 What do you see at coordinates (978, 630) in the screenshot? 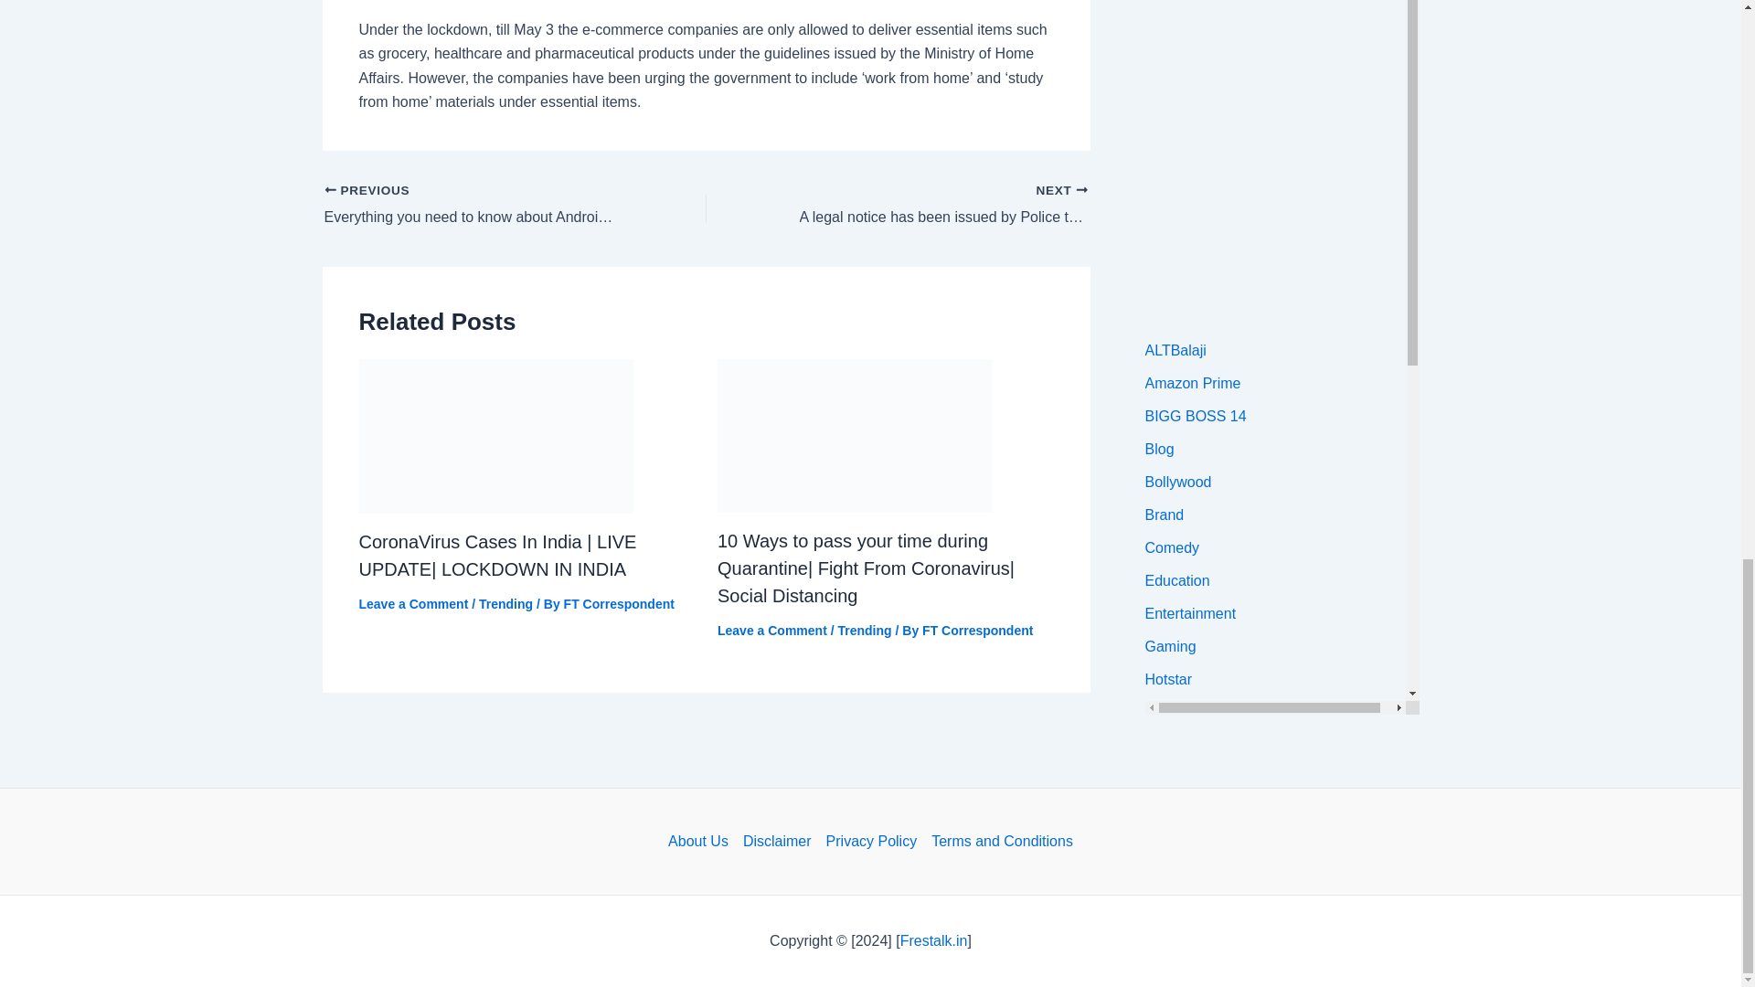
I see `FT Correspondent` at bounding box center [978, 630].